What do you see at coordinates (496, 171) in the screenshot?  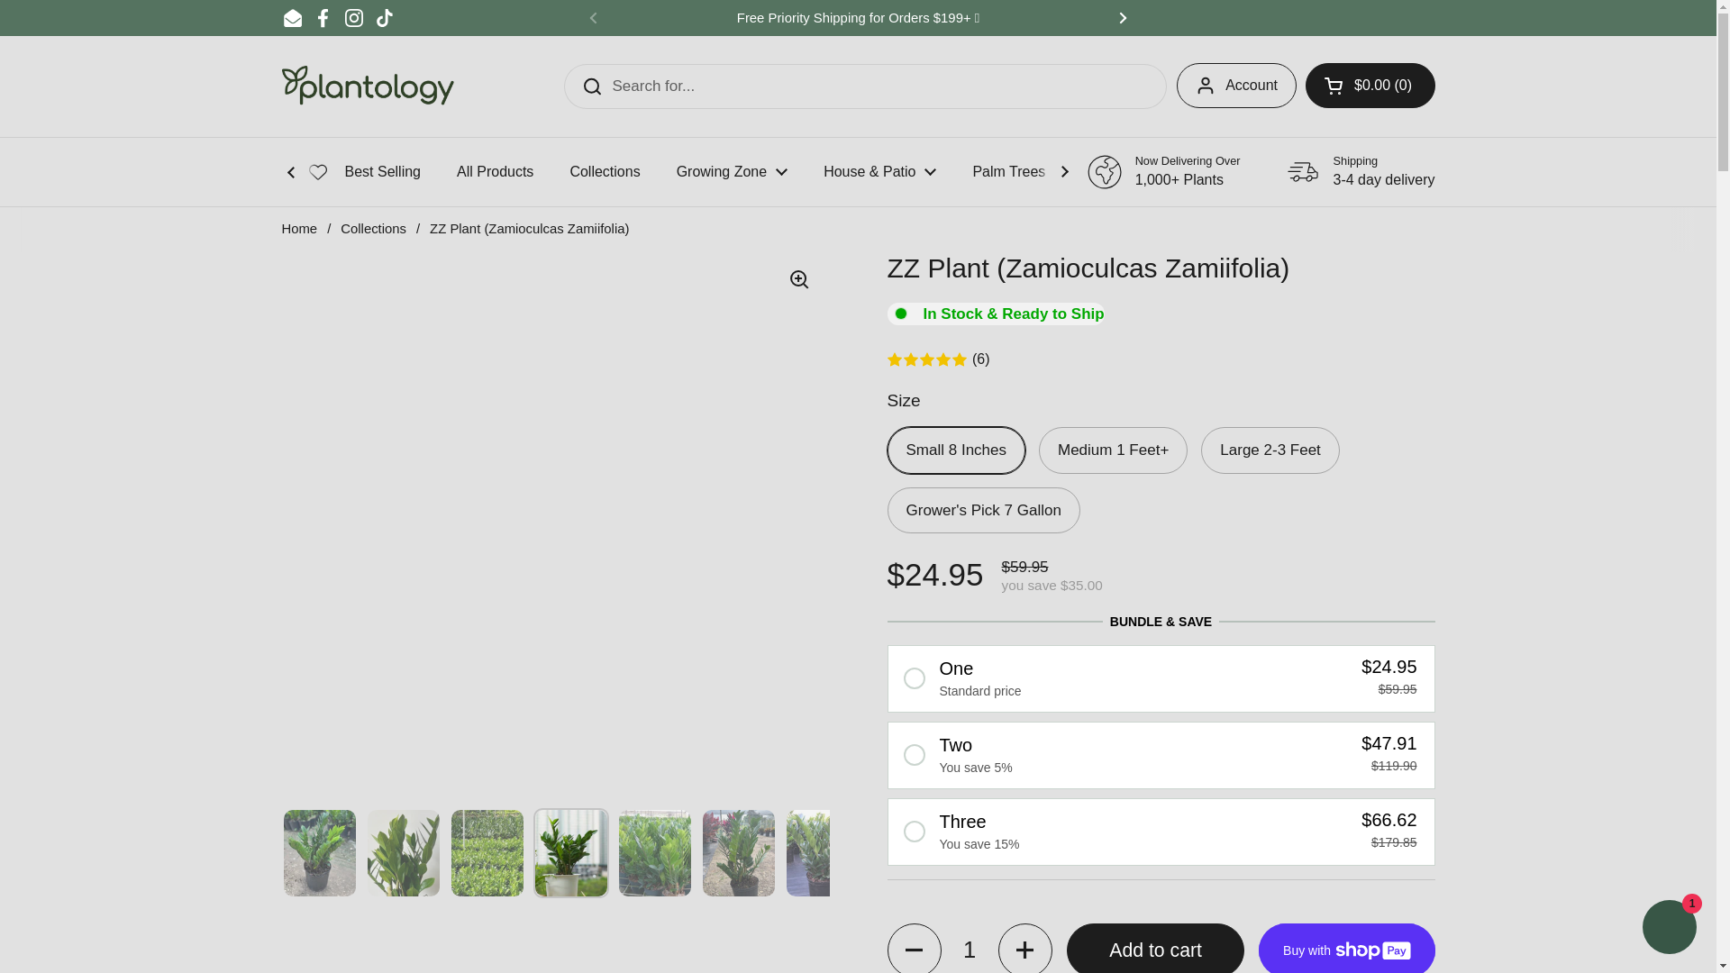 I see `All Products` at bounding box center [496, 171].